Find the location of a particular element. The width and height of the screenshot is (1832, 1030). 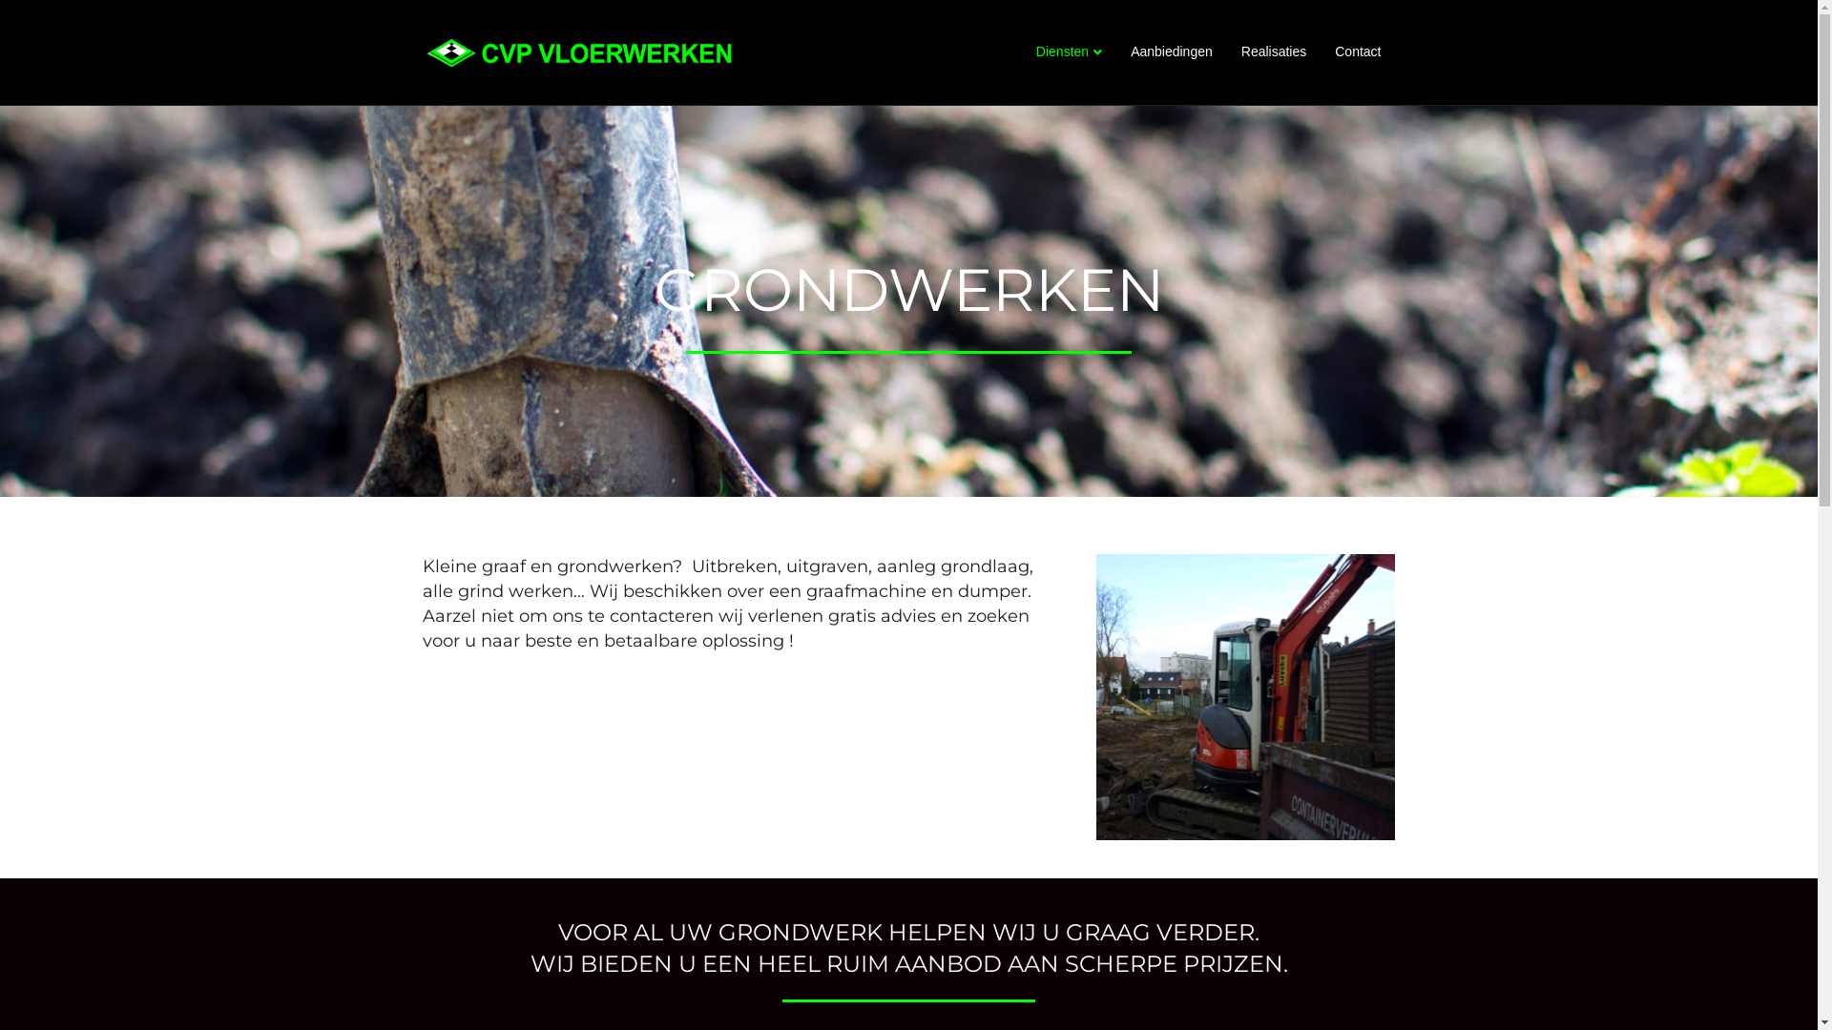

Contact is located at coordinates (1358, 52).